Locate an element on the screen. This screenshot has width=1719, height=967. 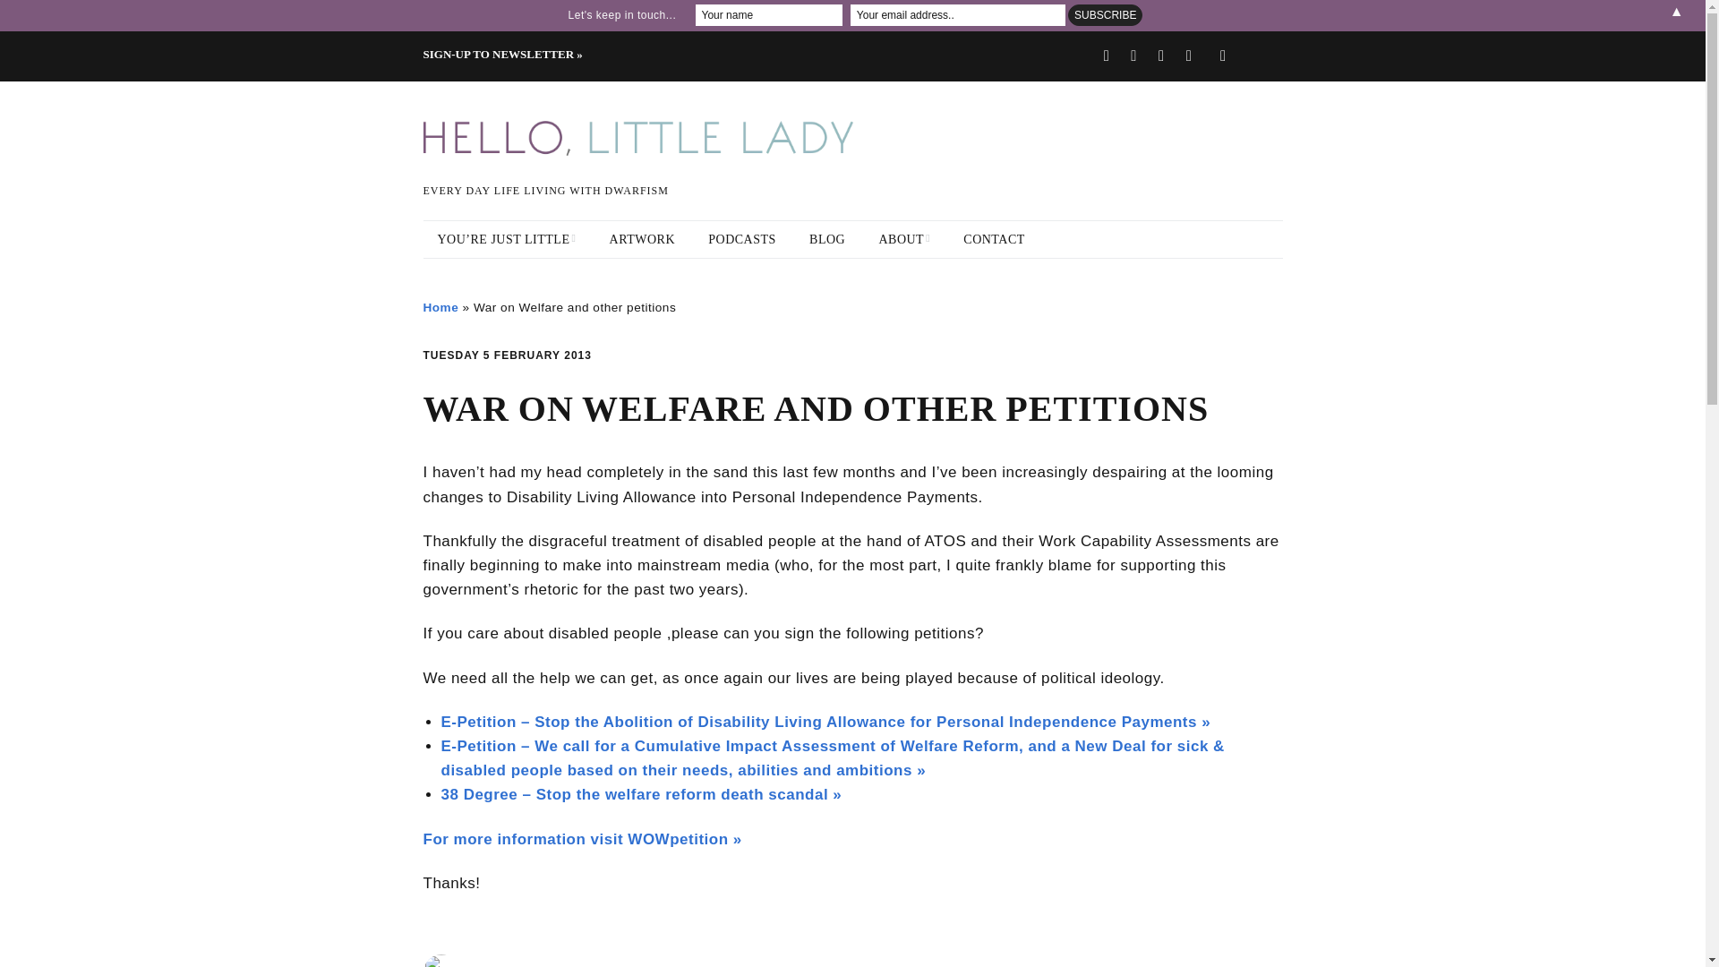
BLOG is located at coordinates (827, 240).